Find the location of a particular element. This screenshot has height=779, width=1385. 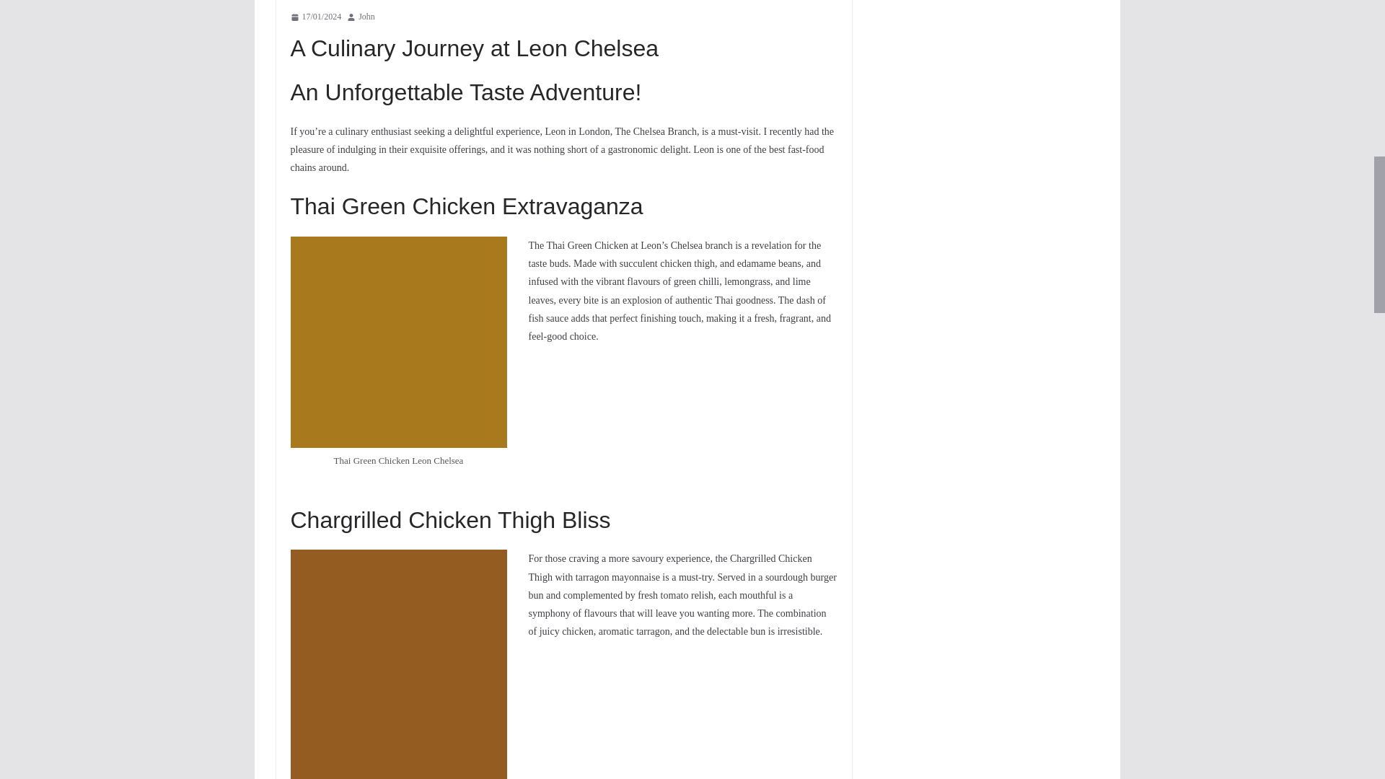

John is located at coordinates (366, 17).